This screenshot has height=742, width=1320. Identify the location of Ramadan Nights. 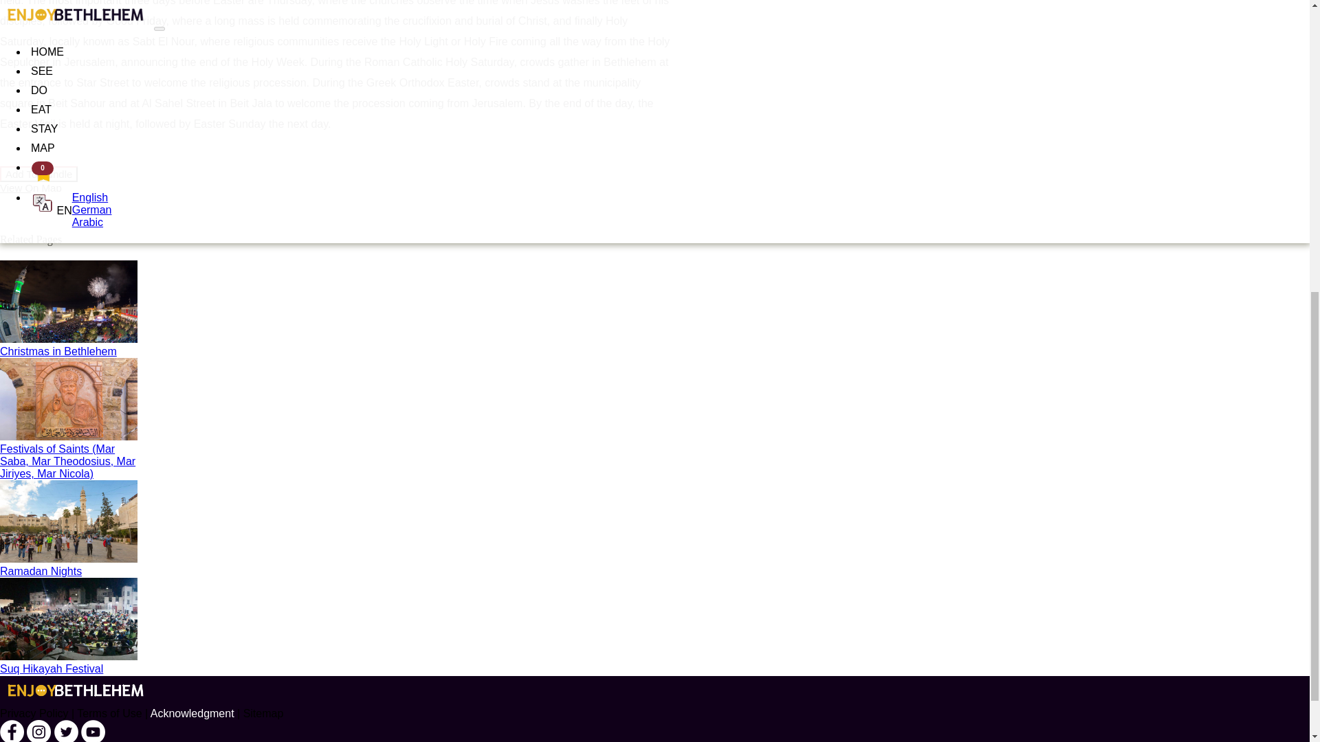
(337, 529).